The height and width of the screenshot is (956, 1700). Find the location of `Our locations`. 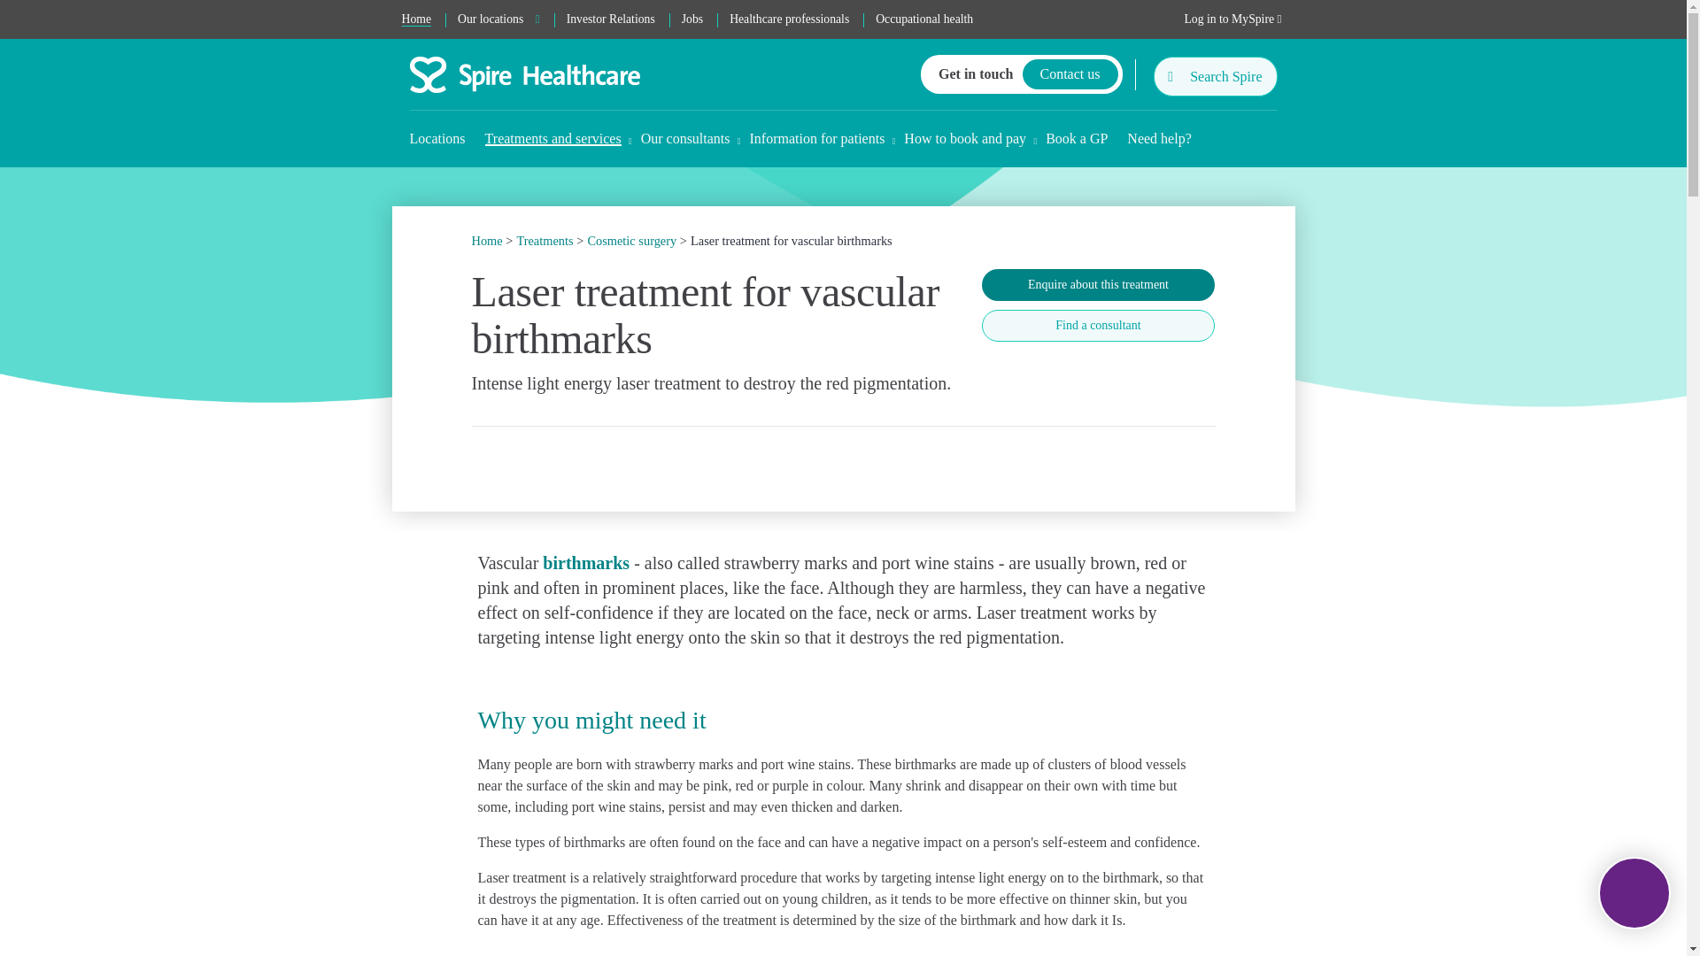

Our locations is located at coordinates (498, 19).